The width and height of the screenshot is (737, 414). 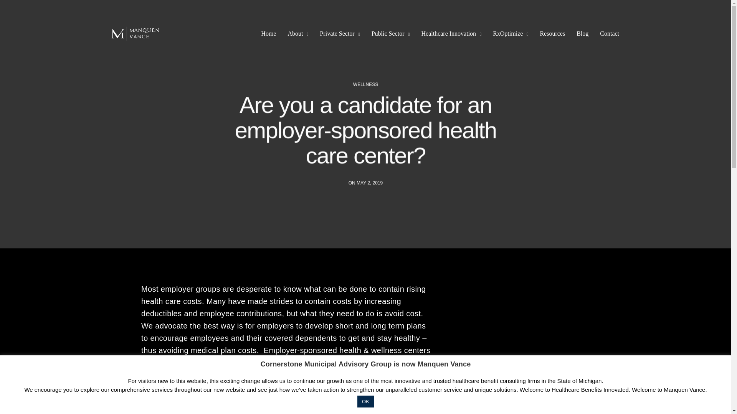 What do you see at coordinates (339, 34) in the screenshot?
I see `Private Sector` at bounding box center [339, 34].